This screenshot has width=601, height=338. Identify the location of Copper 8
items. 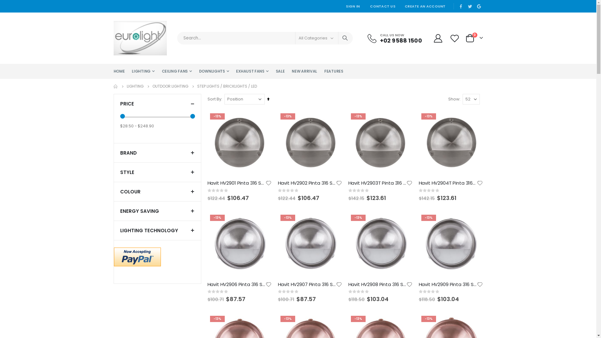
(139, 268).